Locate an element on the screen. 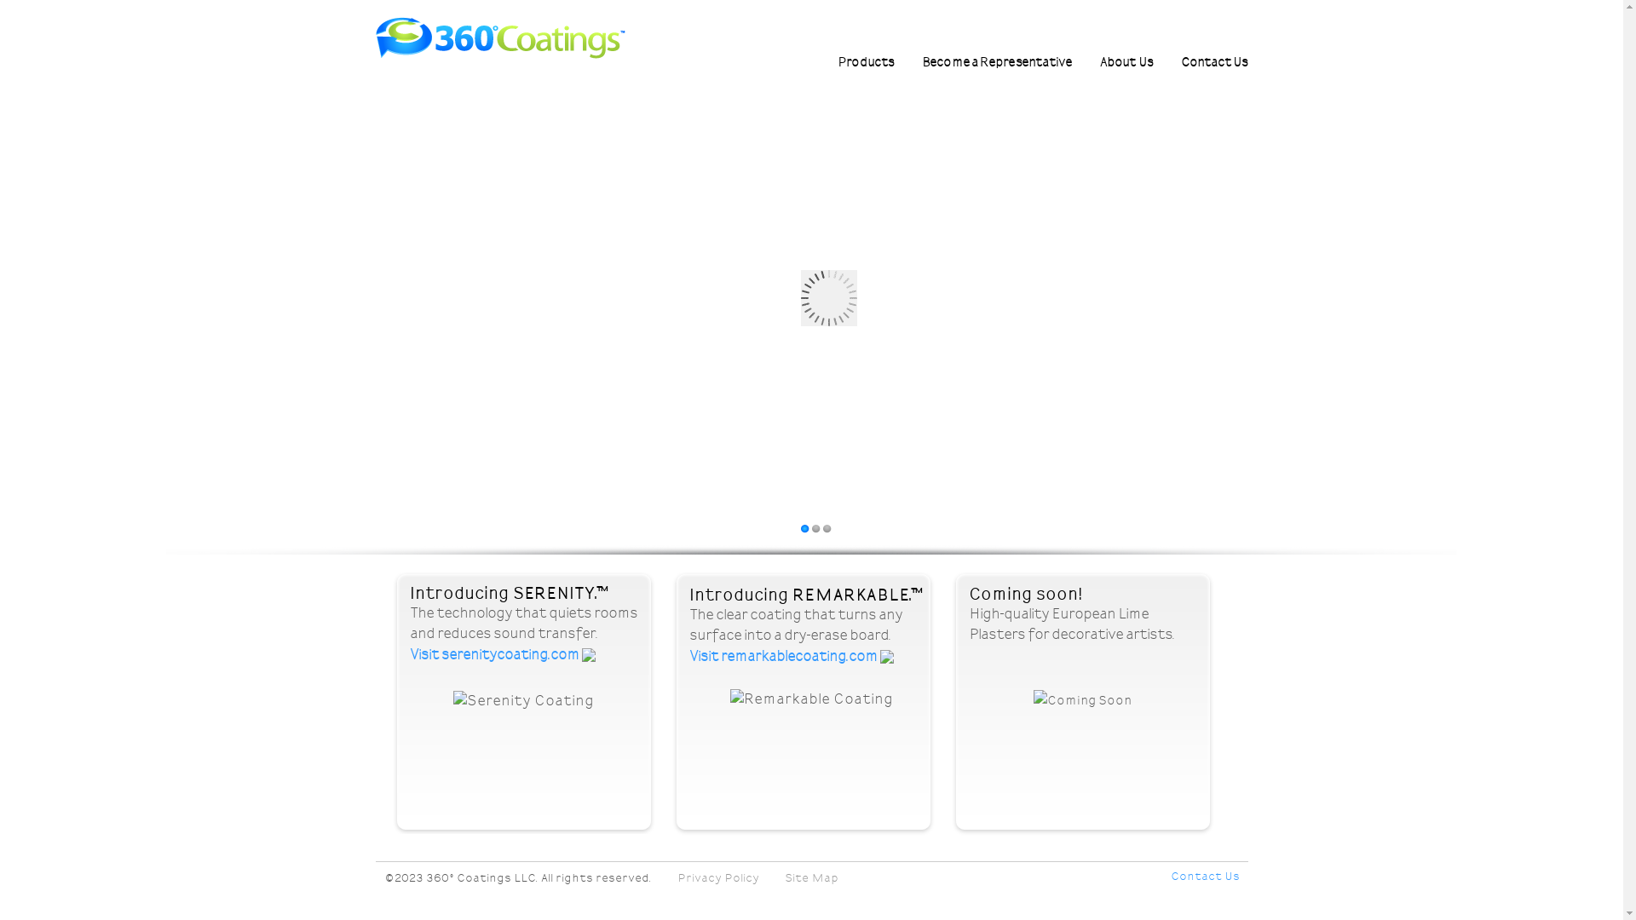  Contact Us is located at coordinates (1205, 877).